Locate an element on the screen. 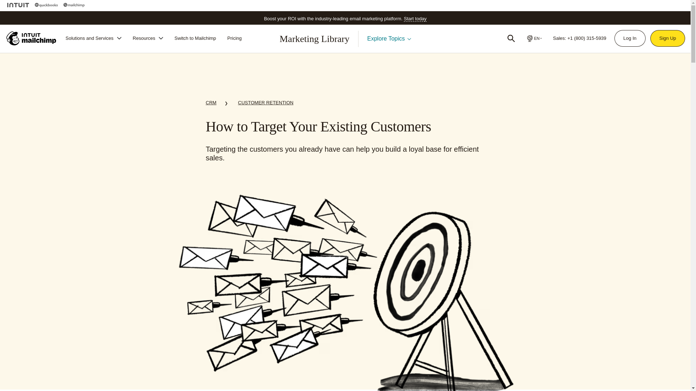  Sign Up is located at coordinates (668, 38).